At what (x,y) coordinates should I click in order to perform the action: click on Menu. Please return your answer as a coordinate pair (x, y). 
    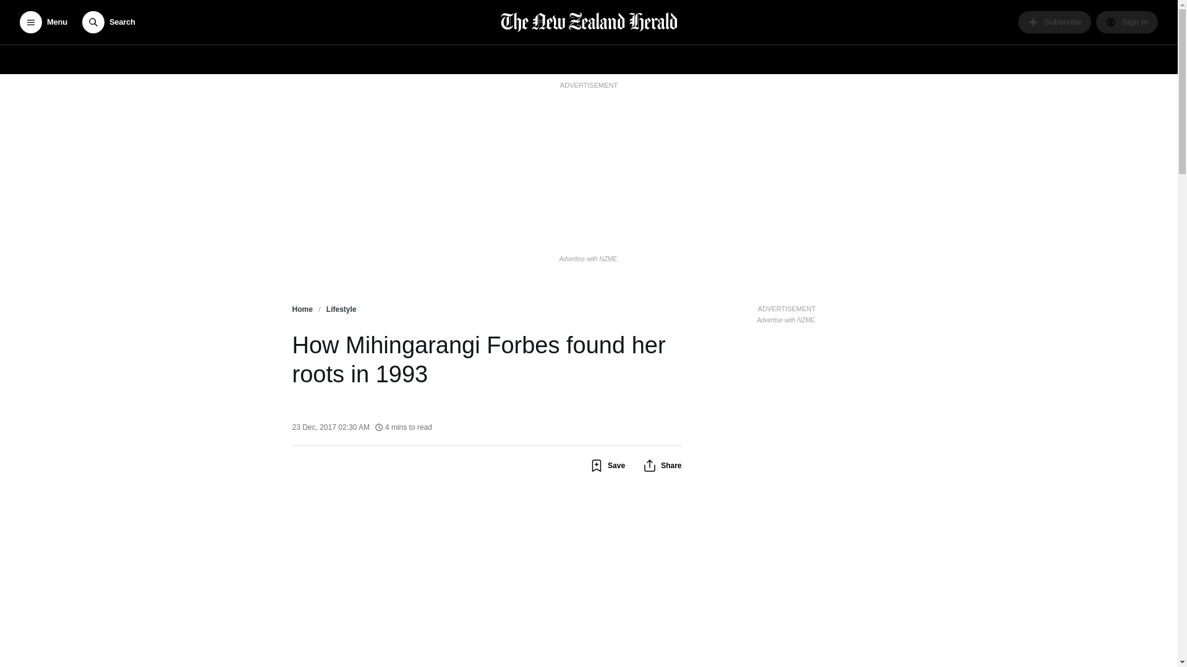
    Looking at the image, I should click on (43, 22).